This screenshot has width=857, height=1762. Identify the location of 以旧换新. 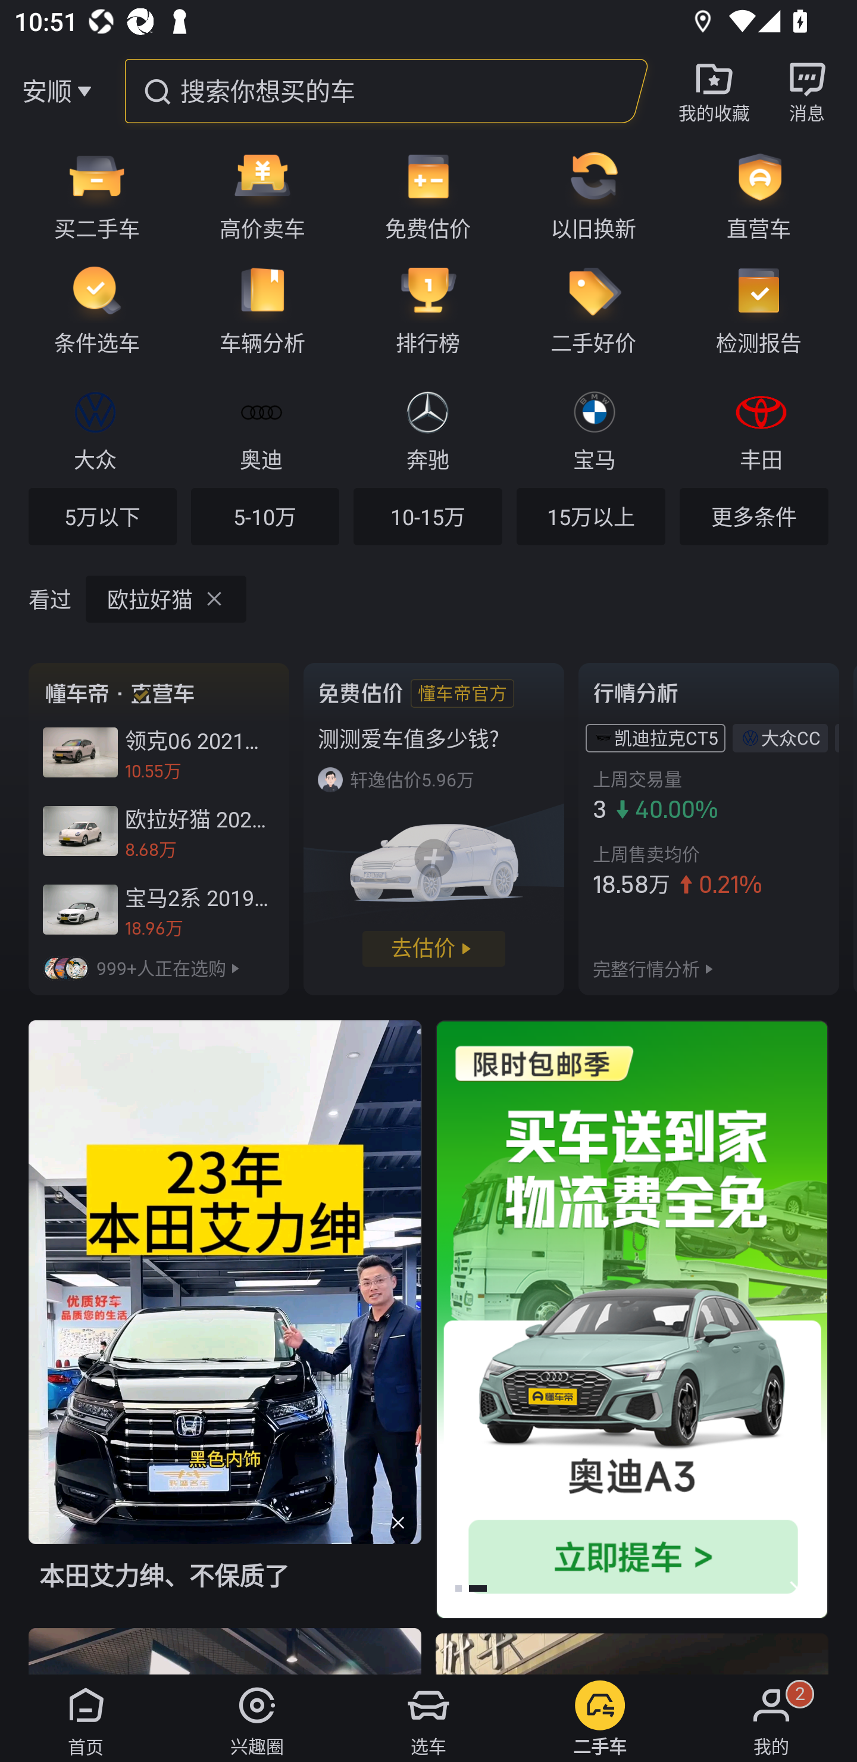
(593, 194).